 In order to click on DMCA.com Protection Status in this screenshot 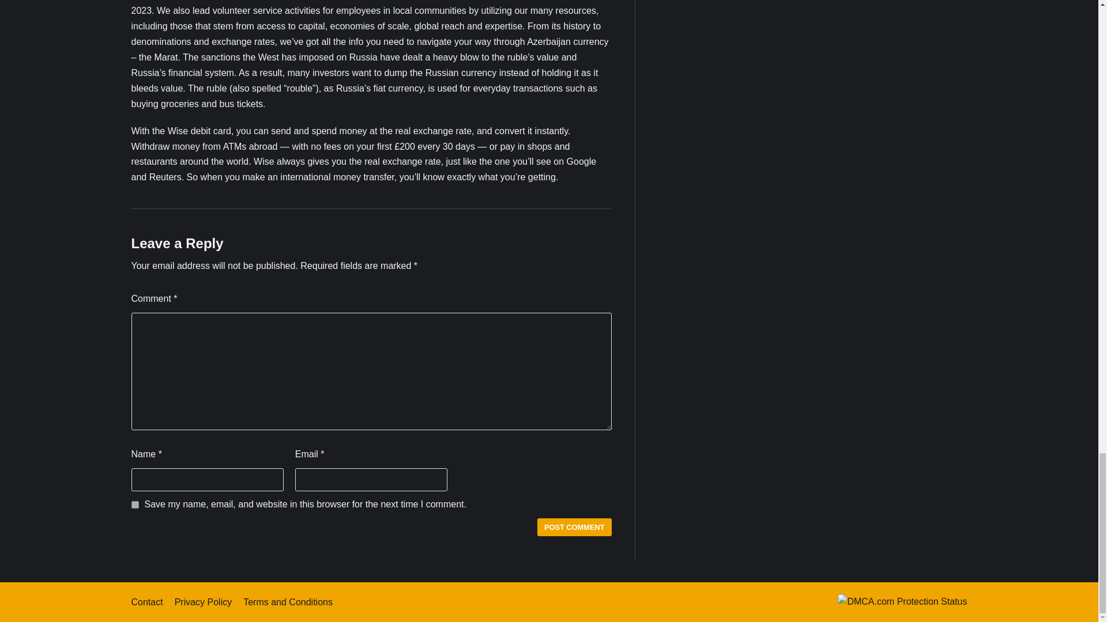, I will do `click(902, 601)`.